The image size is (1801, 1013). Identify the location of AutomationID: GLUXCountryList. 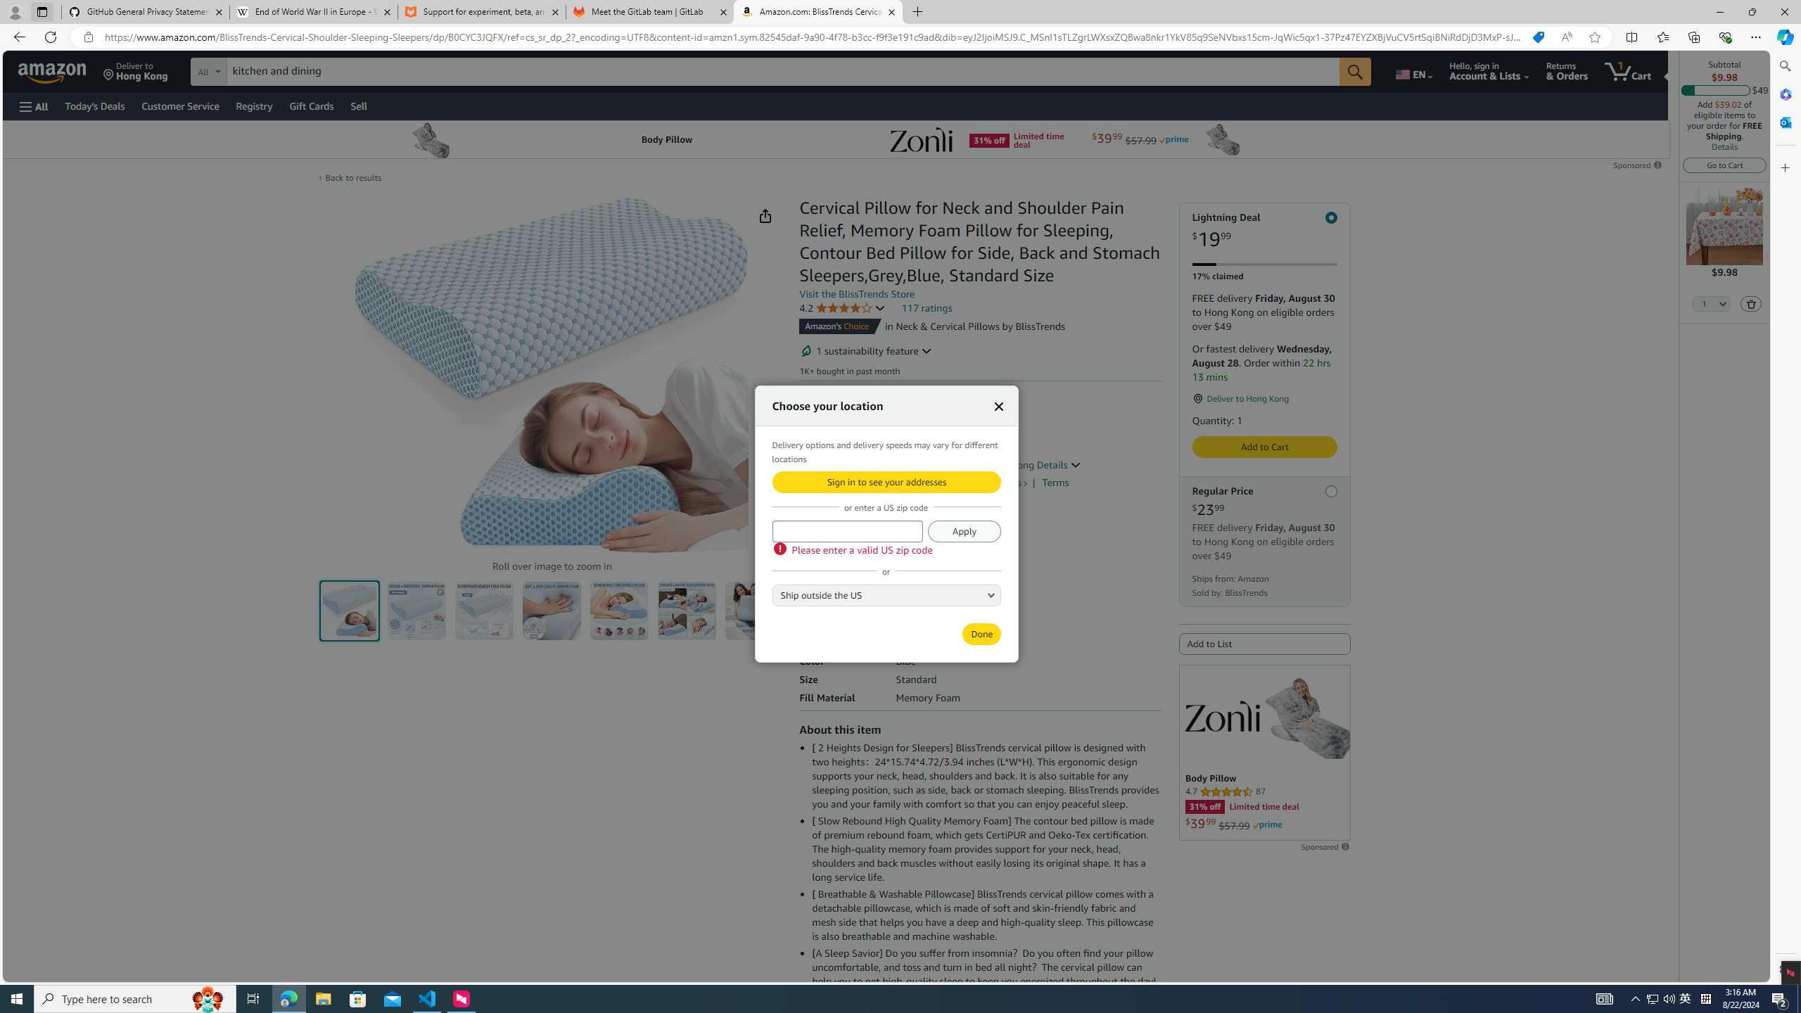
(886, 594).